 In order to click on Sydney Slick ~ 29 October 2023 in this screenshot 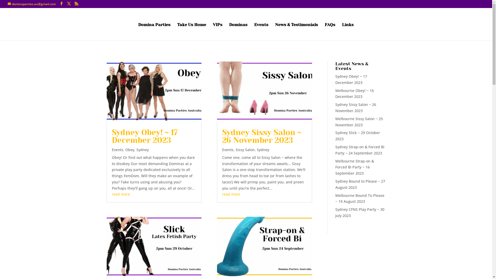, I will do `click(358, 136)`.